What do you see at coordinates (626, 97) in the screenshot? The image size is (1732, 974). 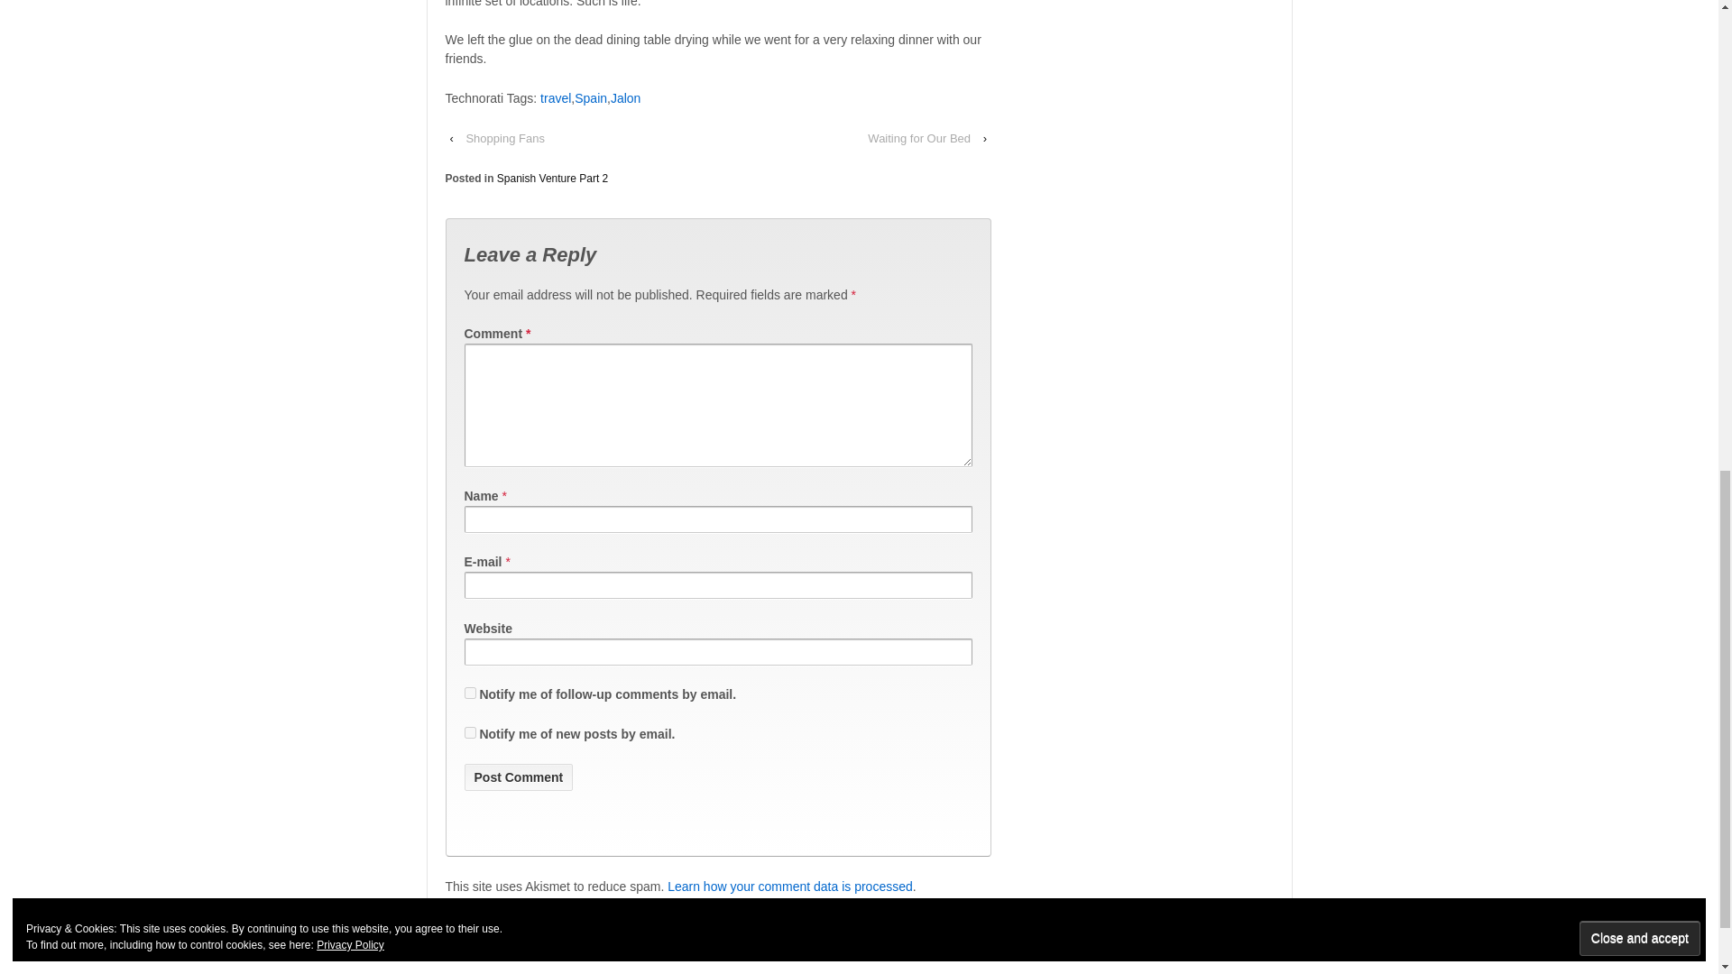 I see `Jalon` at bounding box center [626, 97].